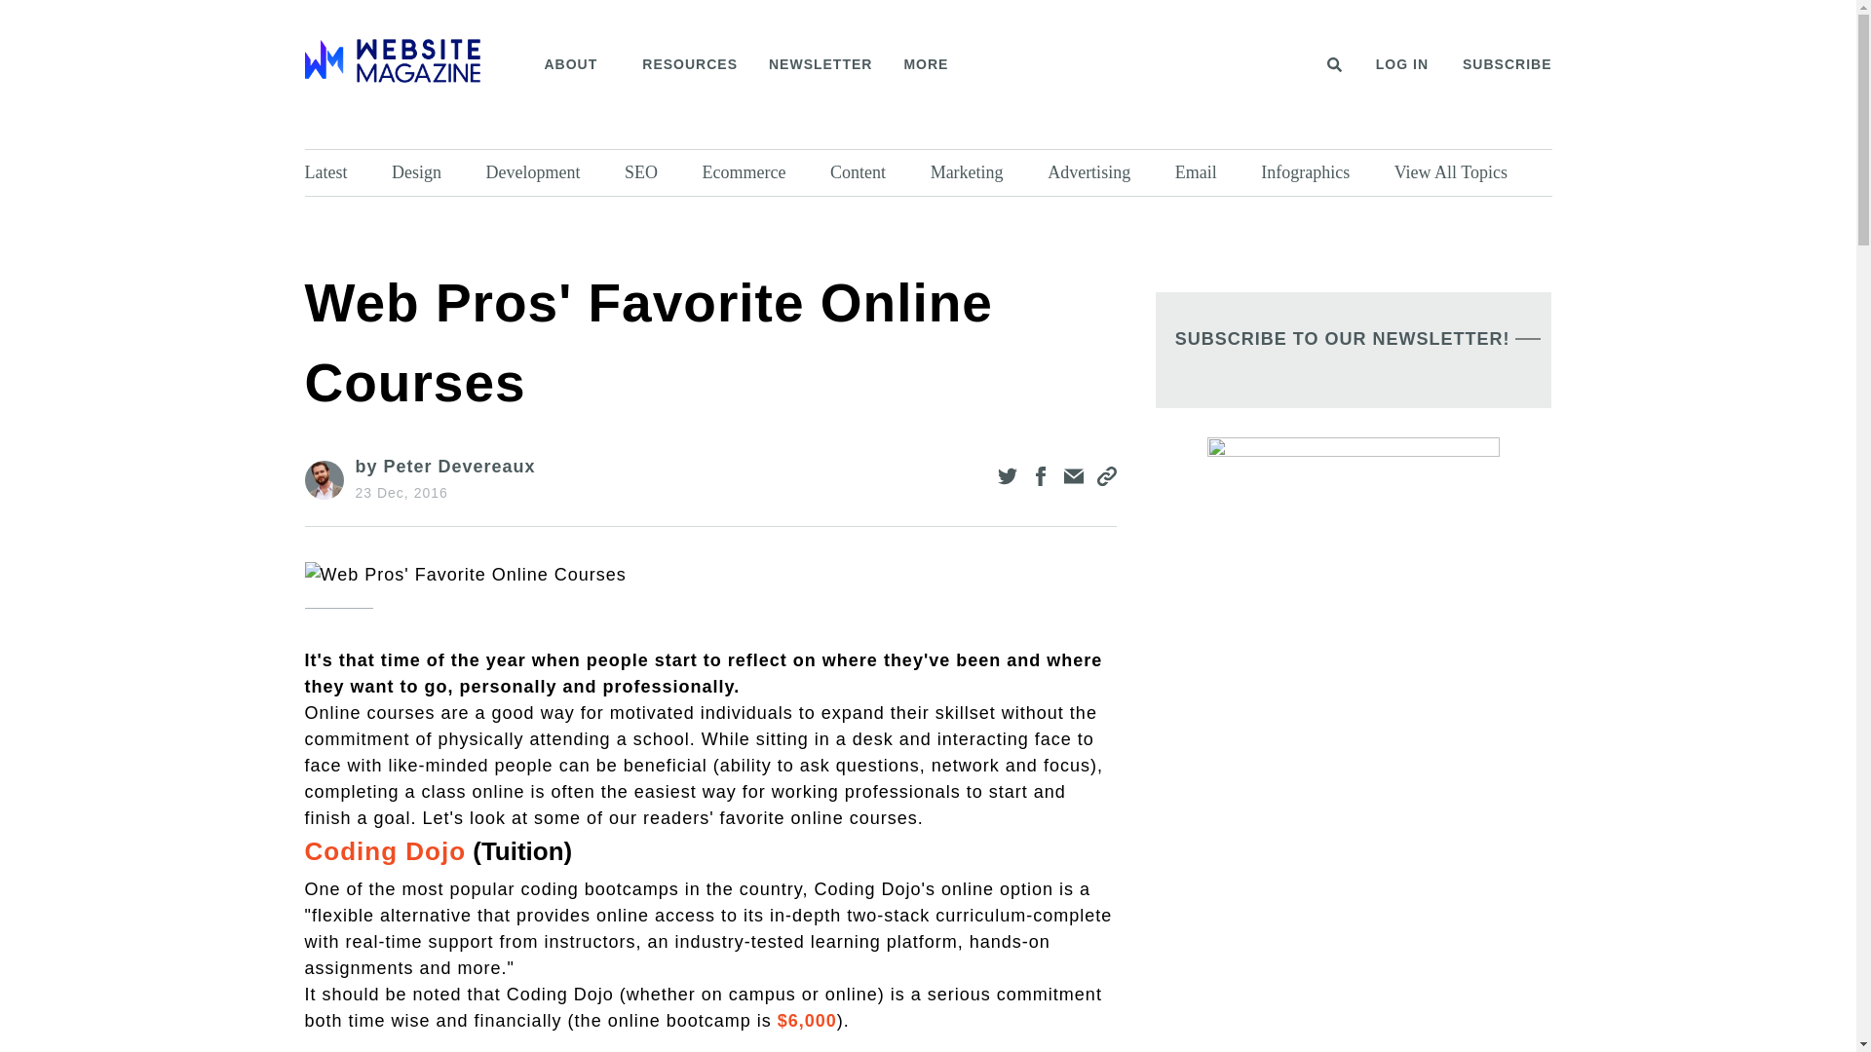 This screenshot has height=1052, width=1871. I want to click on Content, so click(875, 172).